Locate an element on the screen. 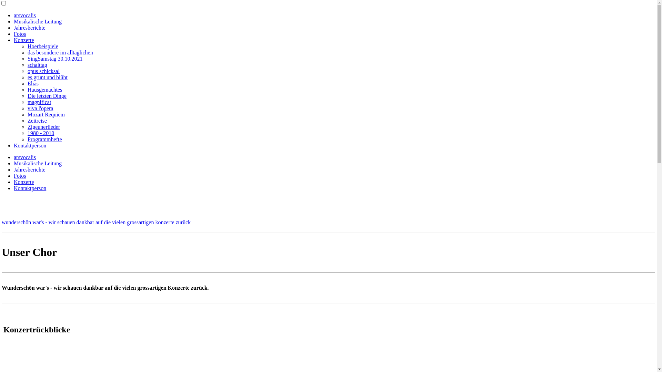 This screenshot has height=372, width=662. Musikalische Leitung is located at coordinates (38, 21).